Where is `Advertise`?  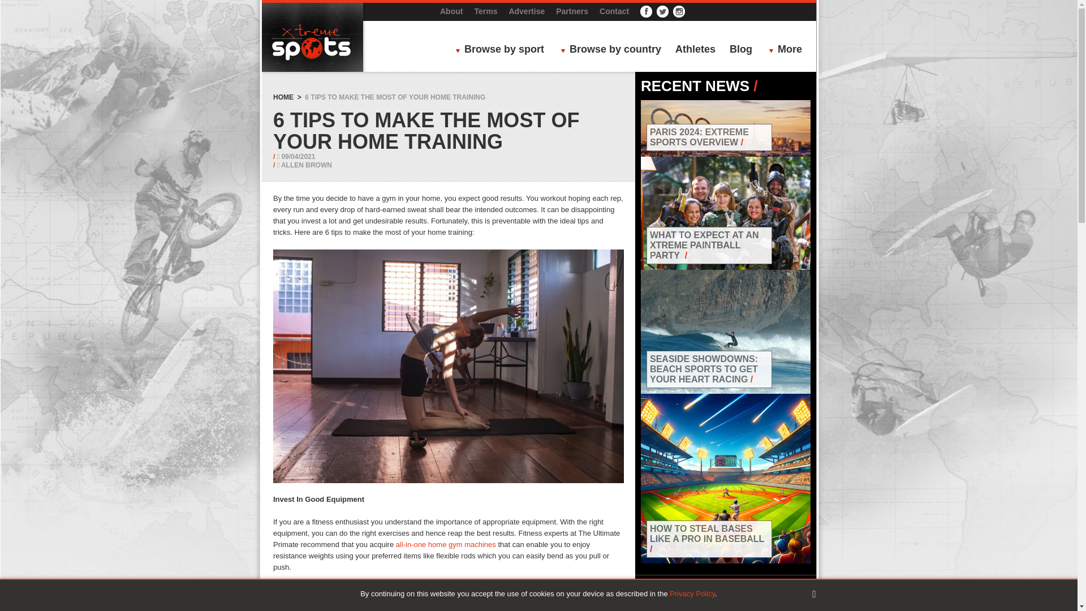 Advertise is located at coordinates (526, 11).